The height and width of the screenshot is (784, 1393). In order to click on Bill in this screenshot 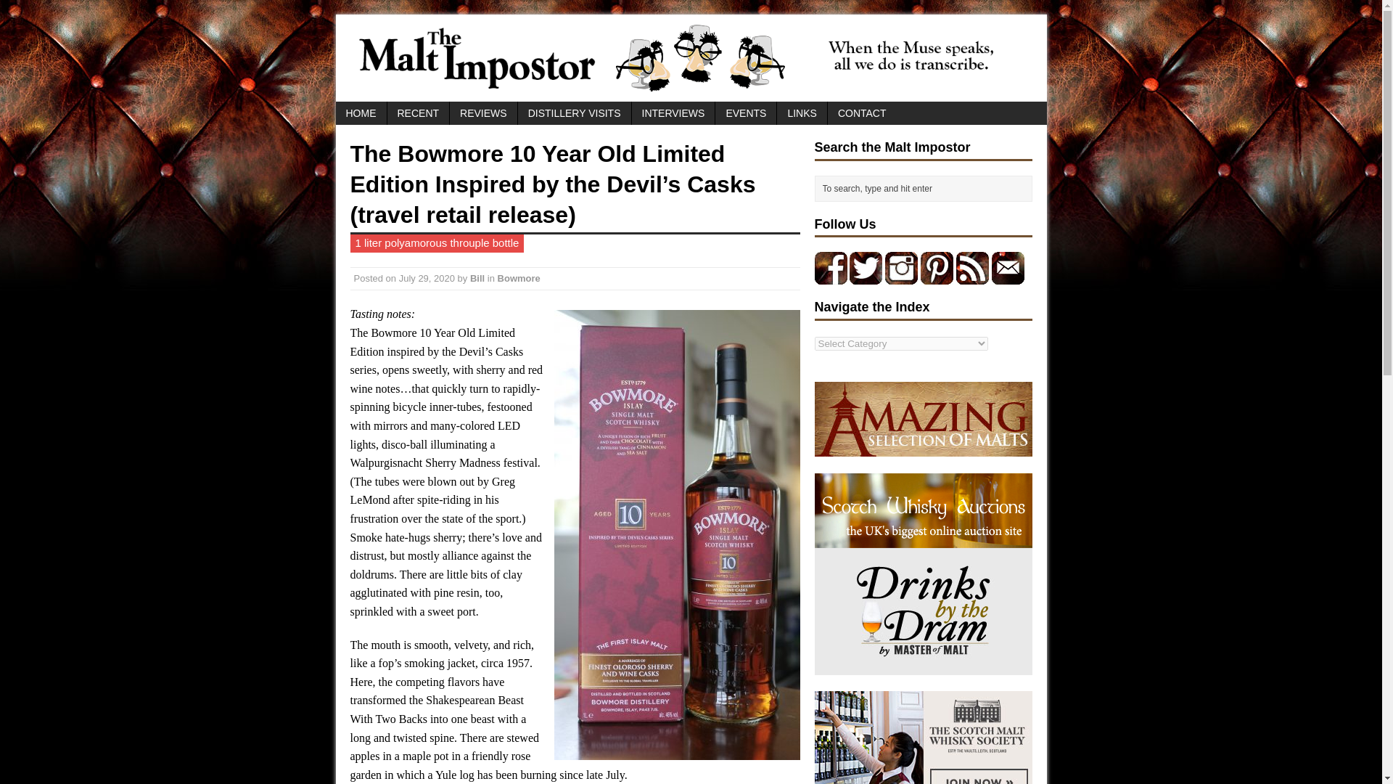, I will do `click(477, 277)`.